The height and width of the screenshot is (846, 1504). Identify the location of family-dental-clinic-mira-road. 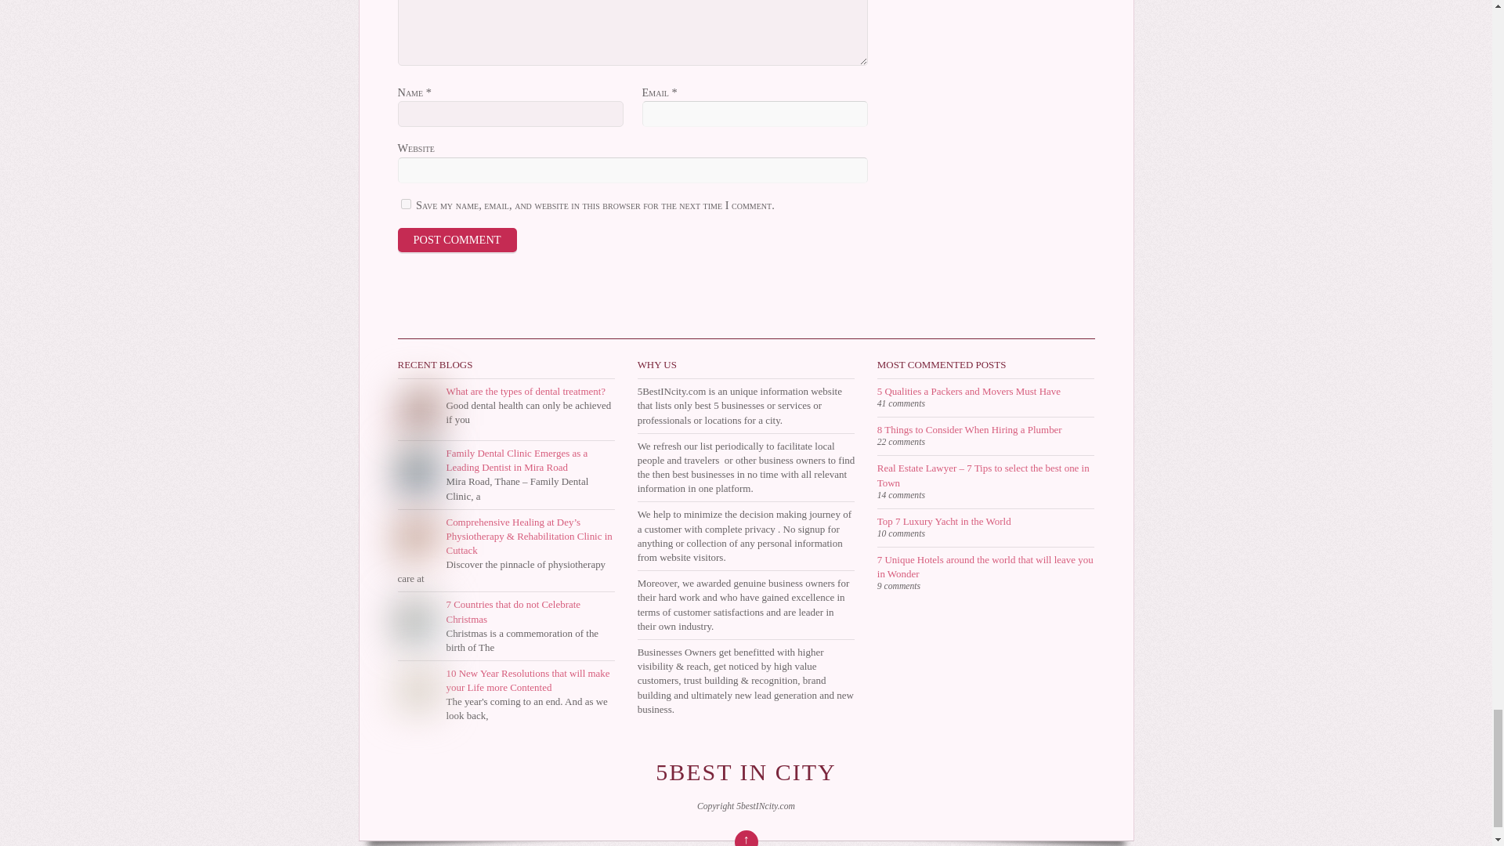
(418, 468).